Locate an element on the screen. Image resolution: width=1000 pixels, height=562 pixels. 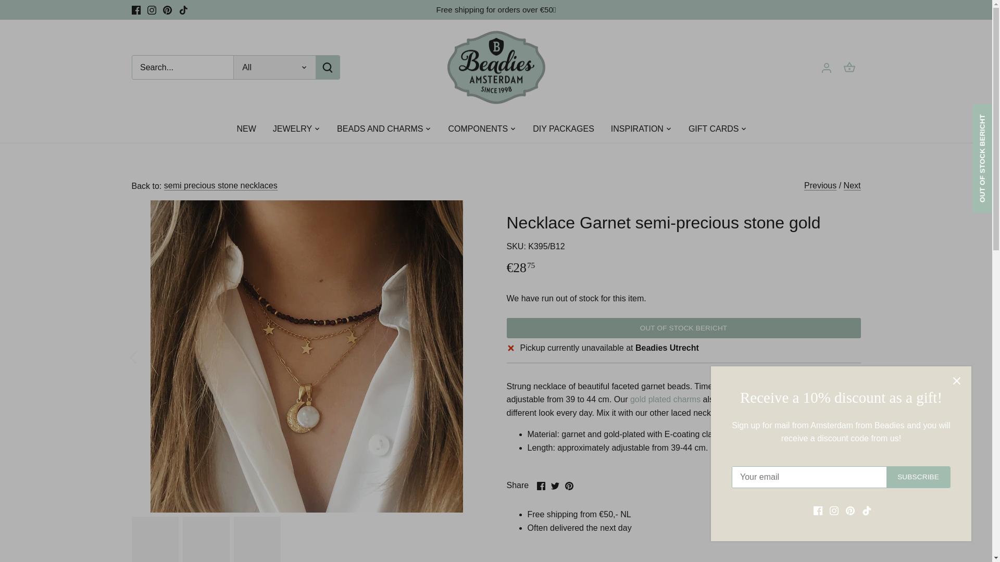
NEW is located at coordinates (250, 129).